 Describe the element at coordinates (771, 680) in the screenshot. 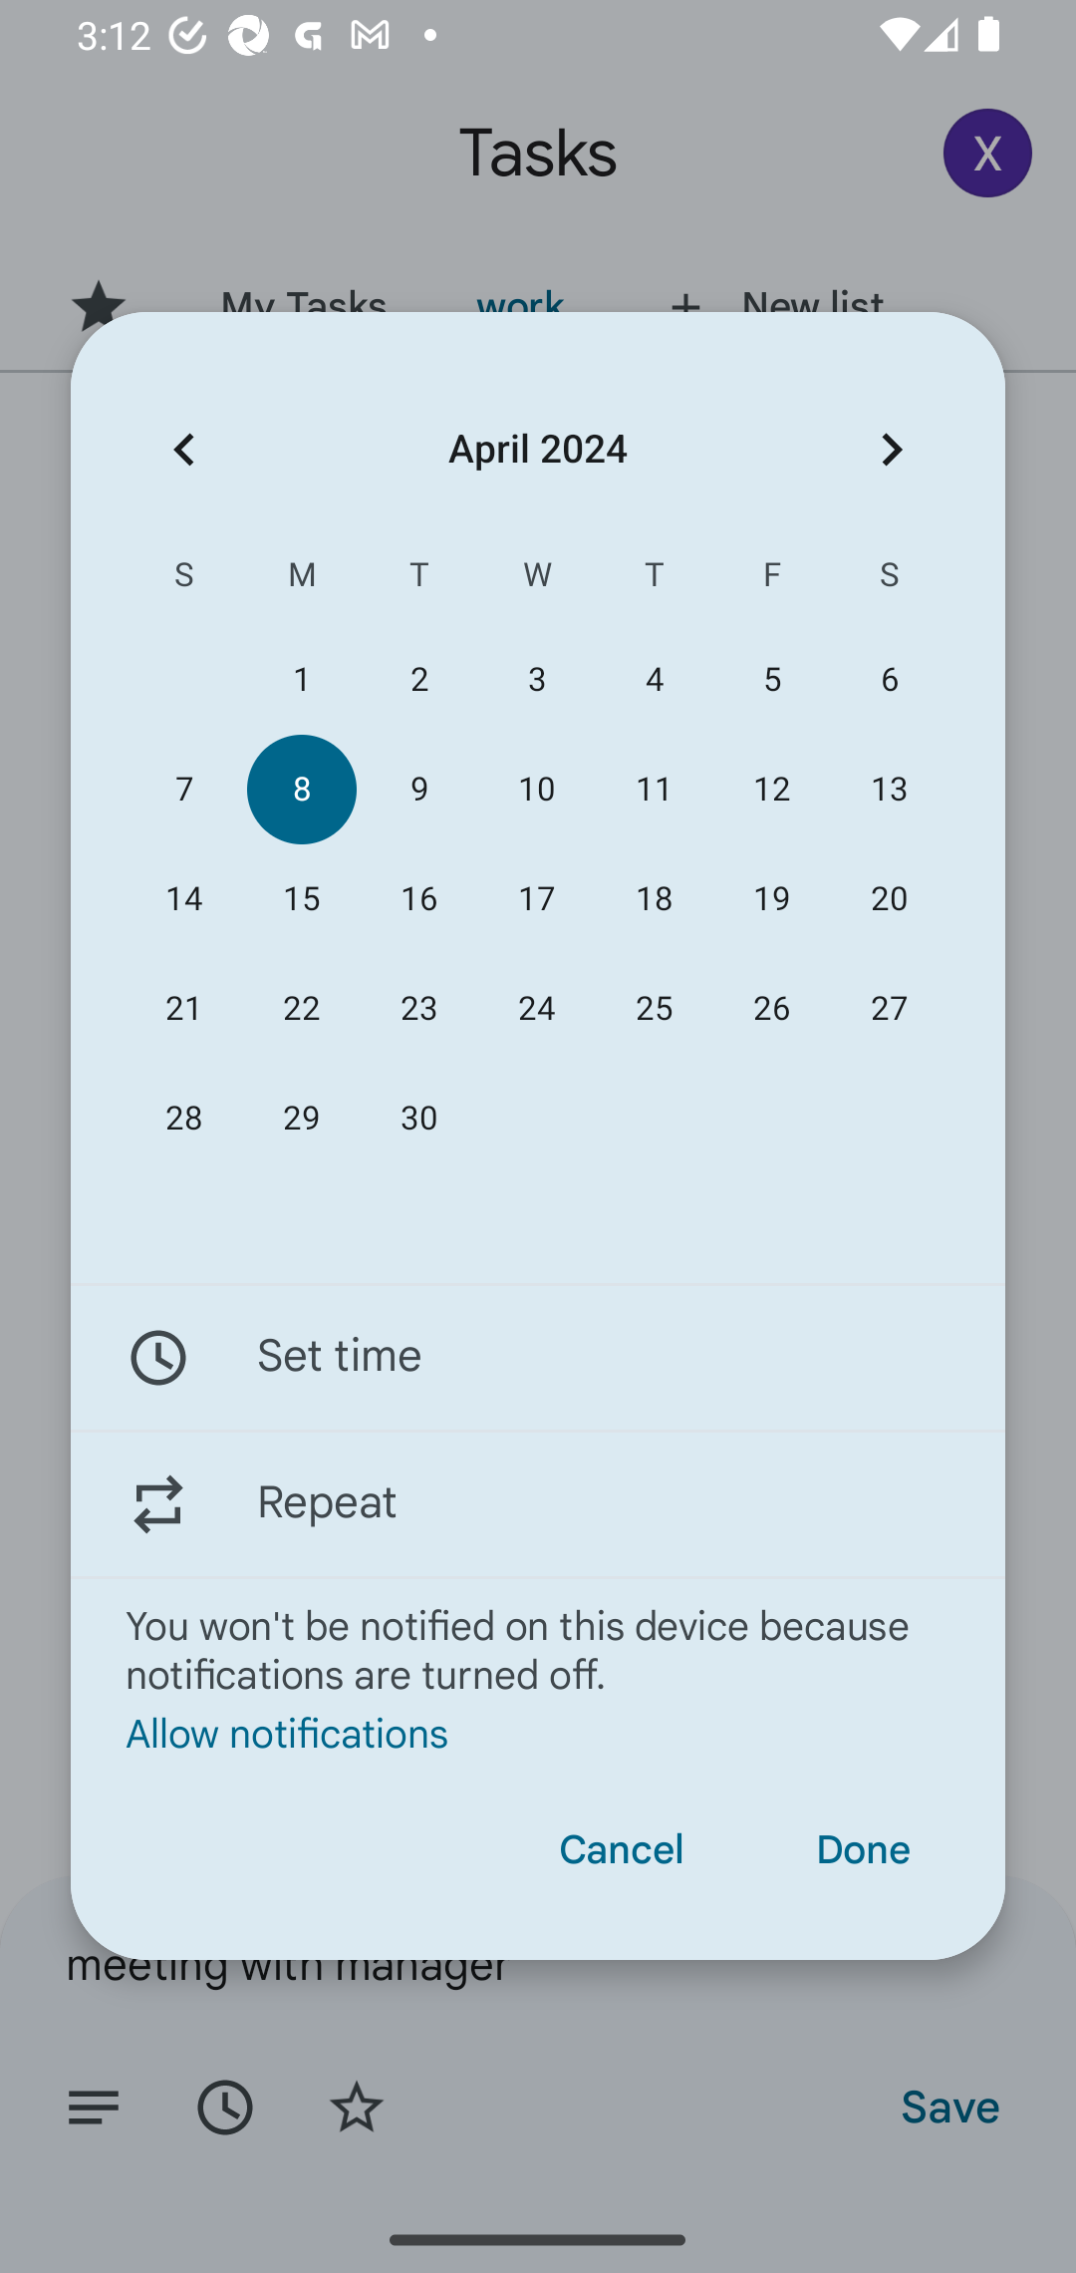

I see `5 05 April 2024` at that location.